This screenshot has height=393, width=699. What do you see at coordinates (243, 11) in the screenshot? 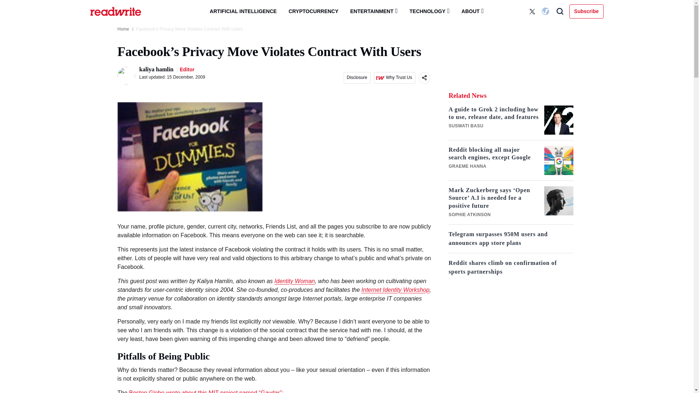
I see `ARTIFICIAL INTELLIGENCE` at bounding box center [243, 11].